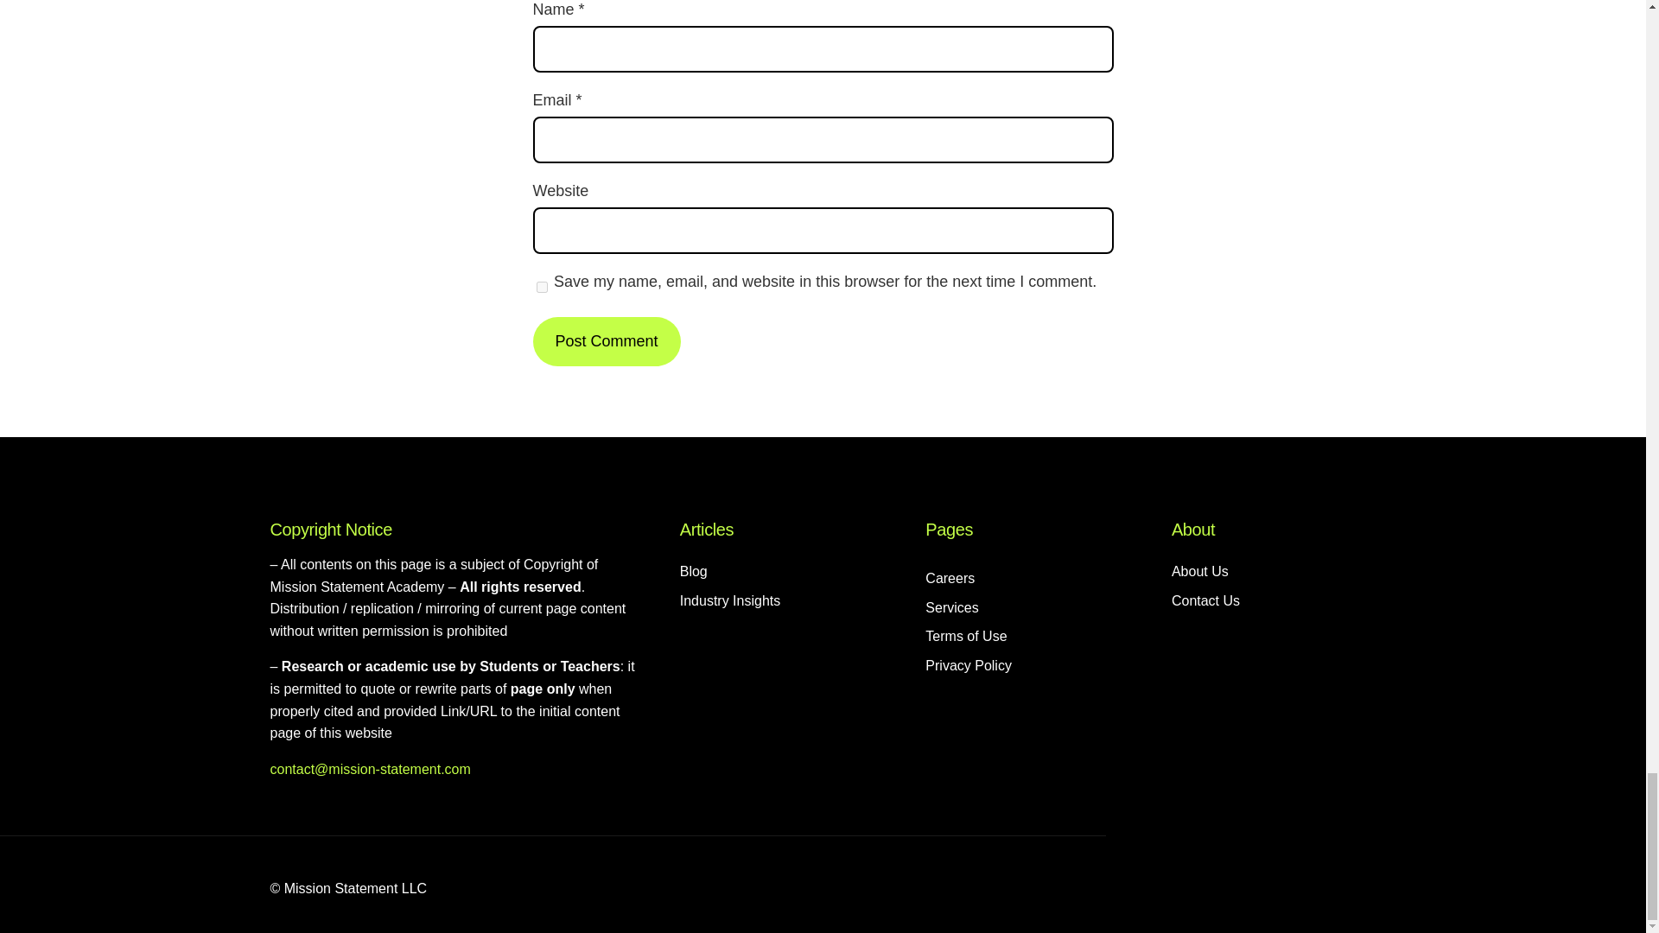 Image resolution: width=1659 pixels, height=933 pixels. What do you see at coordinates (731, 600) in the screenshot?
I see `Industry Insights` at bounding box center [731, 600].